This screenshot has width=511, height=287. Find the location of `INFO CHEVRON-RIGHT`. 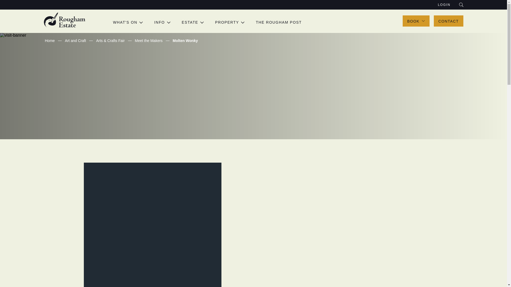

INFO CHEVRON-RIGHT is located at coordinates (162, 22).